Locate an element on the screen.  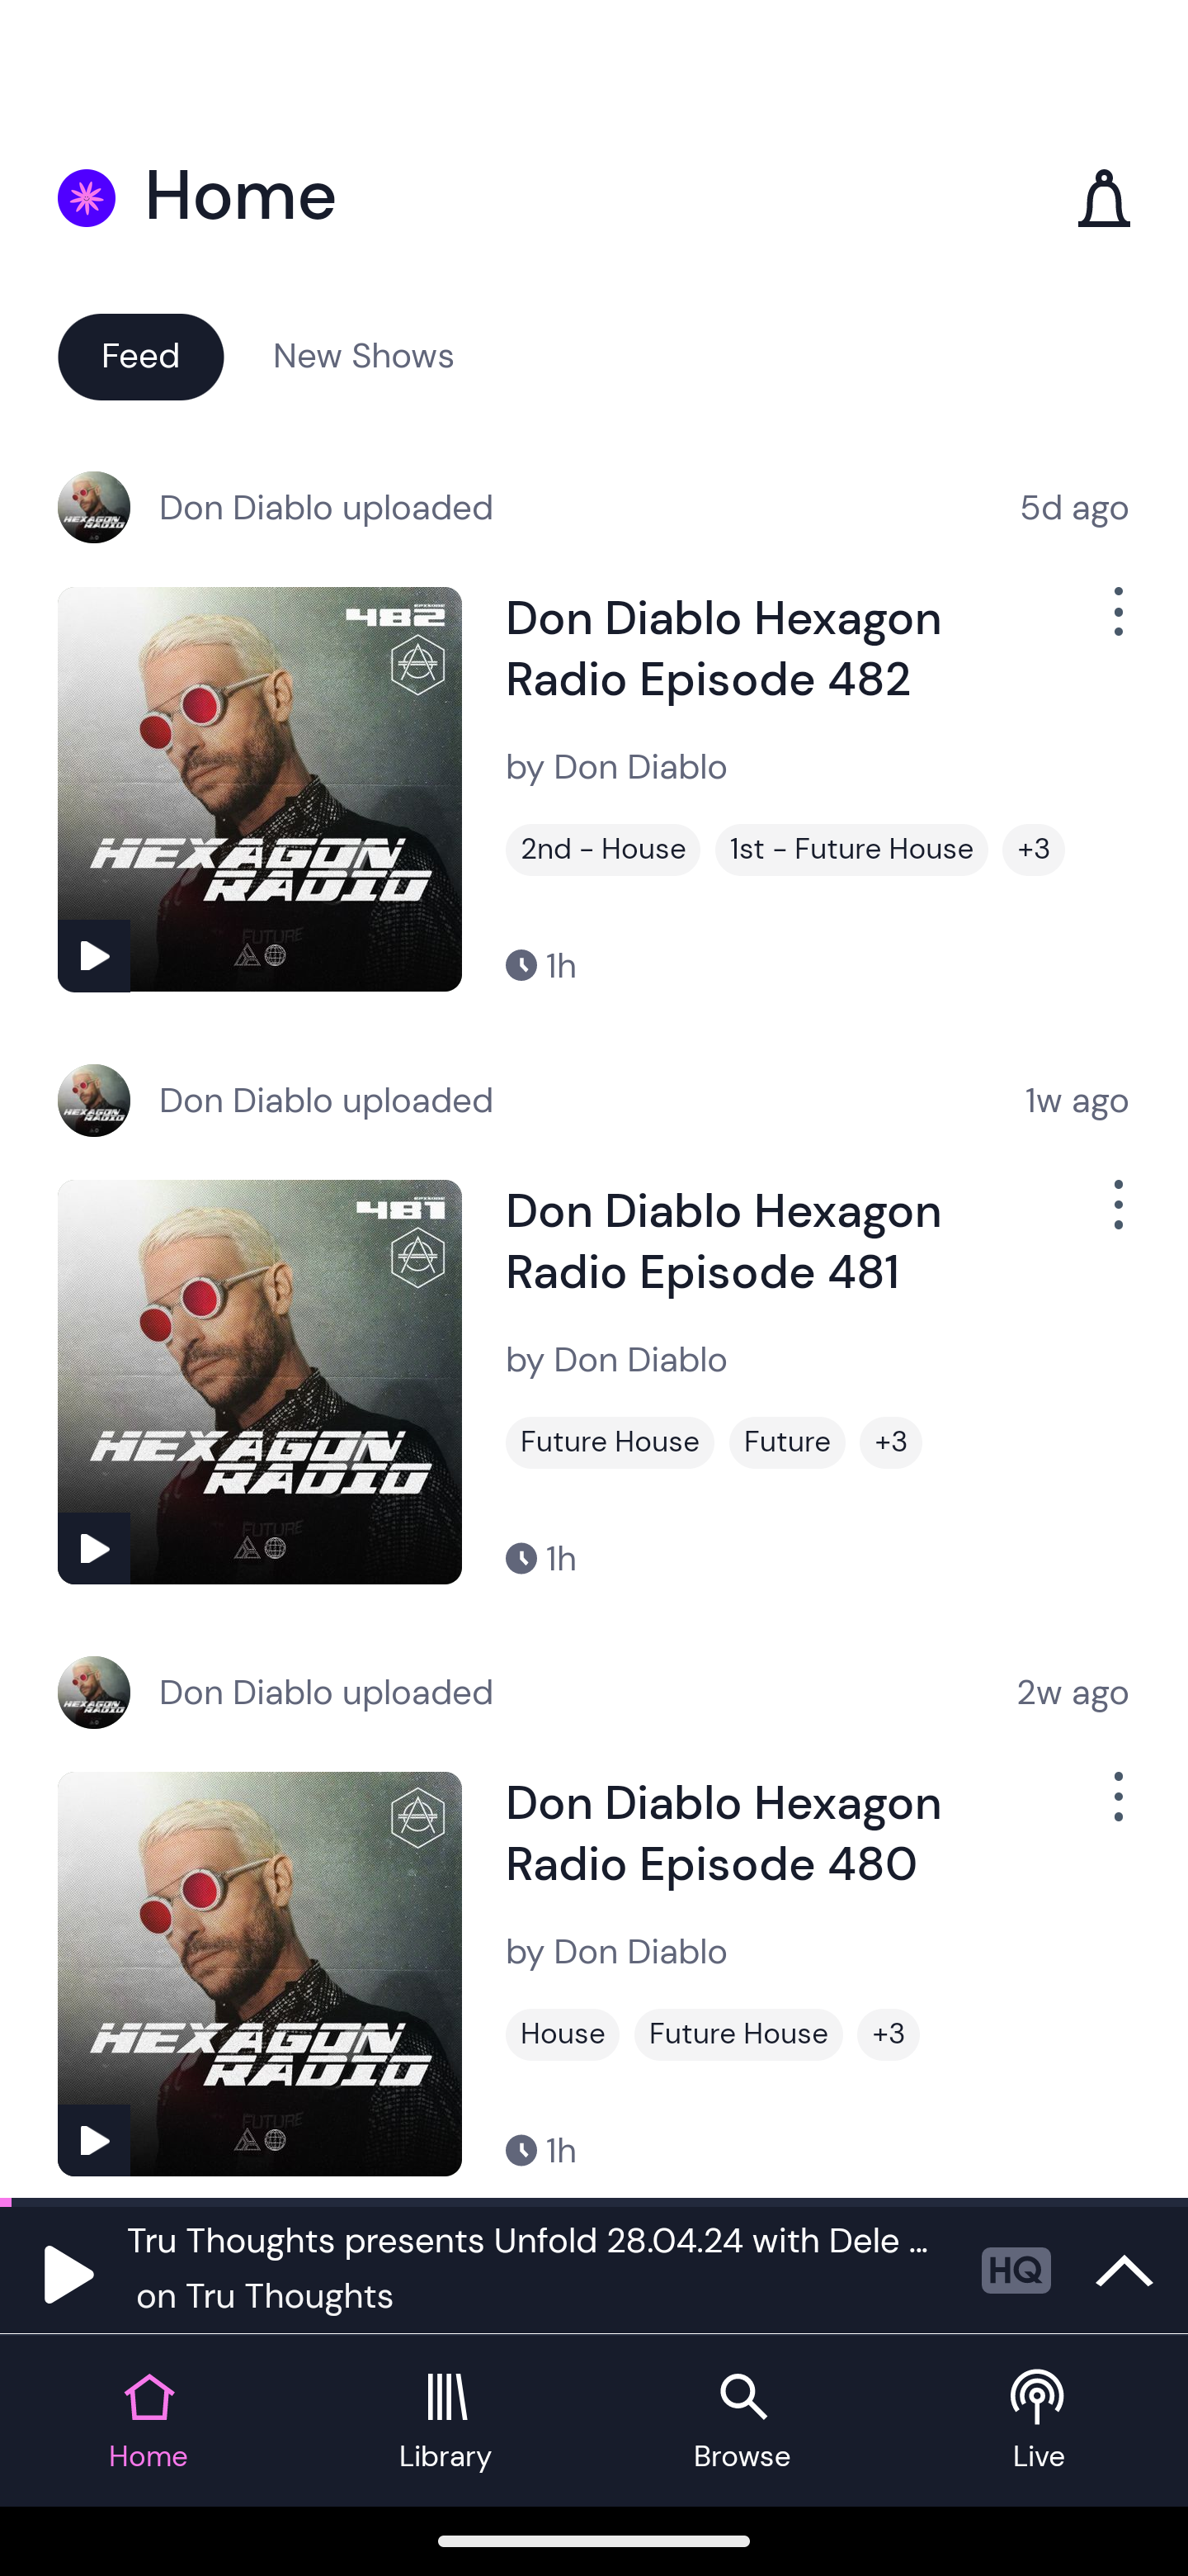
Home tab Home is located at coordinates (148, 2421).